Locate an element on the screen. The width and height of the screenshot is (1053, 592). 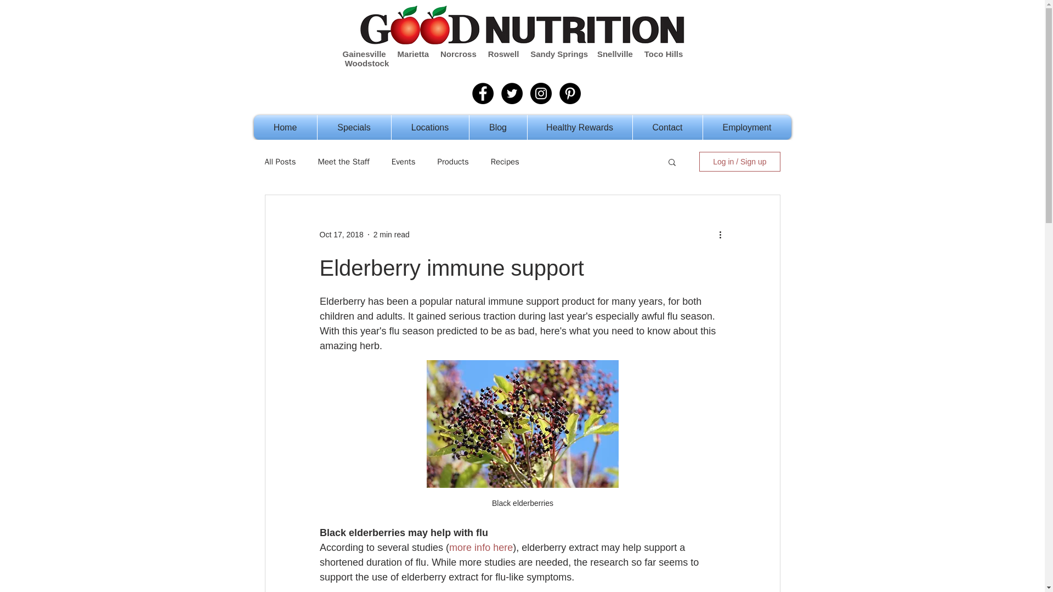
Roswell is located at coordinates (503, 54).